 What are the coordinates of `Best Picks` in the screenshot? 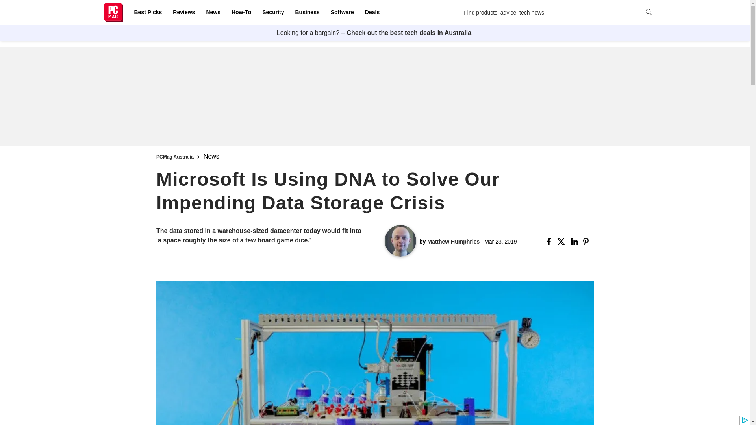 It's located at (148, 13).